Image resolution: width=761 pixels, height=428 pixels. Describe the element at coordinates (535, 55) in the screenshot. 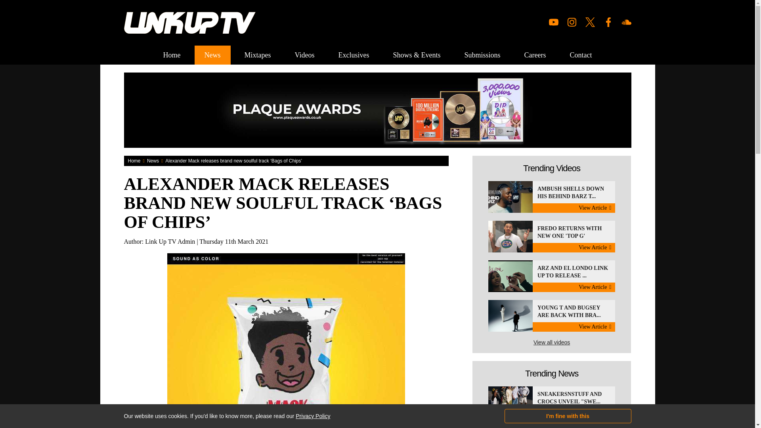

I see `Careers` at that location.